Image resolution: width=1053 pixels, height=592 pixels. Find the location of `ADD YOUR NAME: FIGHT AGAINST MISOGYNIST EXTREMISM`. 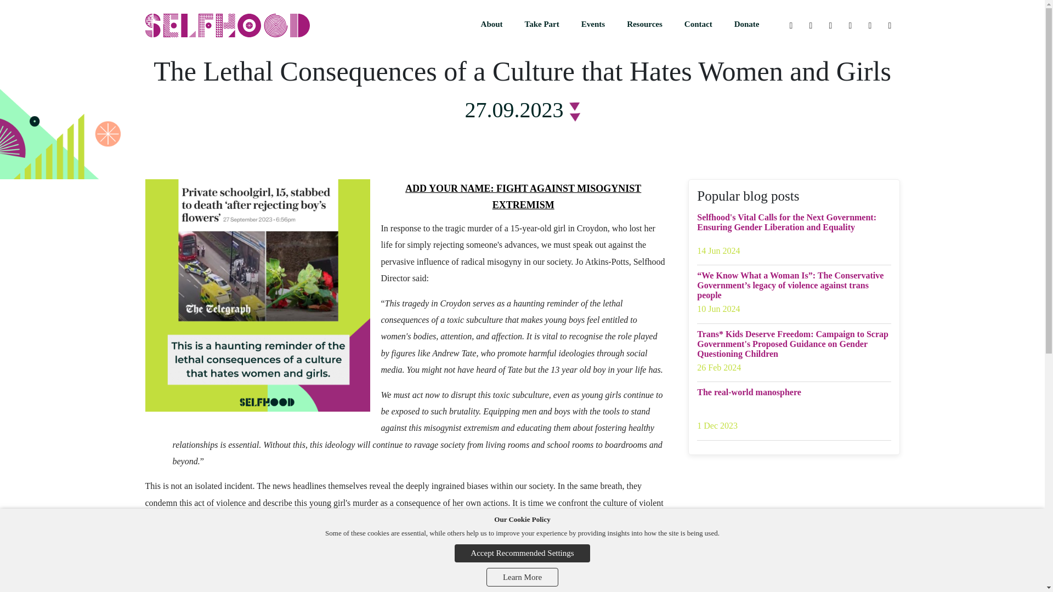

ADD YOUR NAME: FIGHT AGAINST MISOGYNIST EXTREMISM is located at coordinates (523, 196).